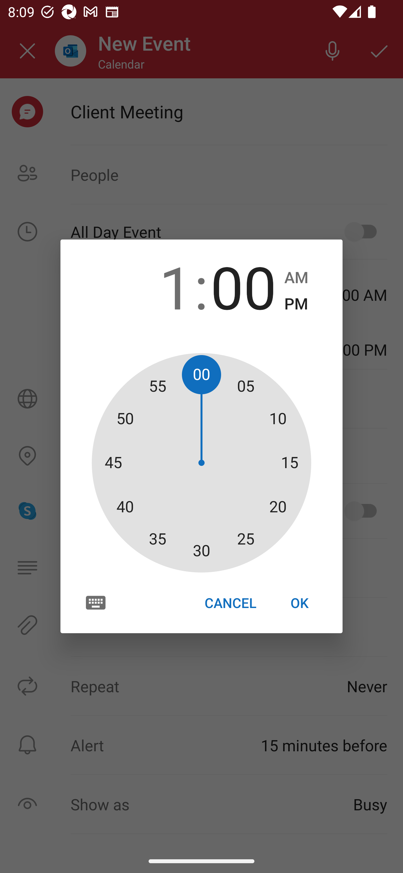  What do you see at coordinates (296, 304) in the screenshot?
I see `PM` at bounding box center [296, 304].